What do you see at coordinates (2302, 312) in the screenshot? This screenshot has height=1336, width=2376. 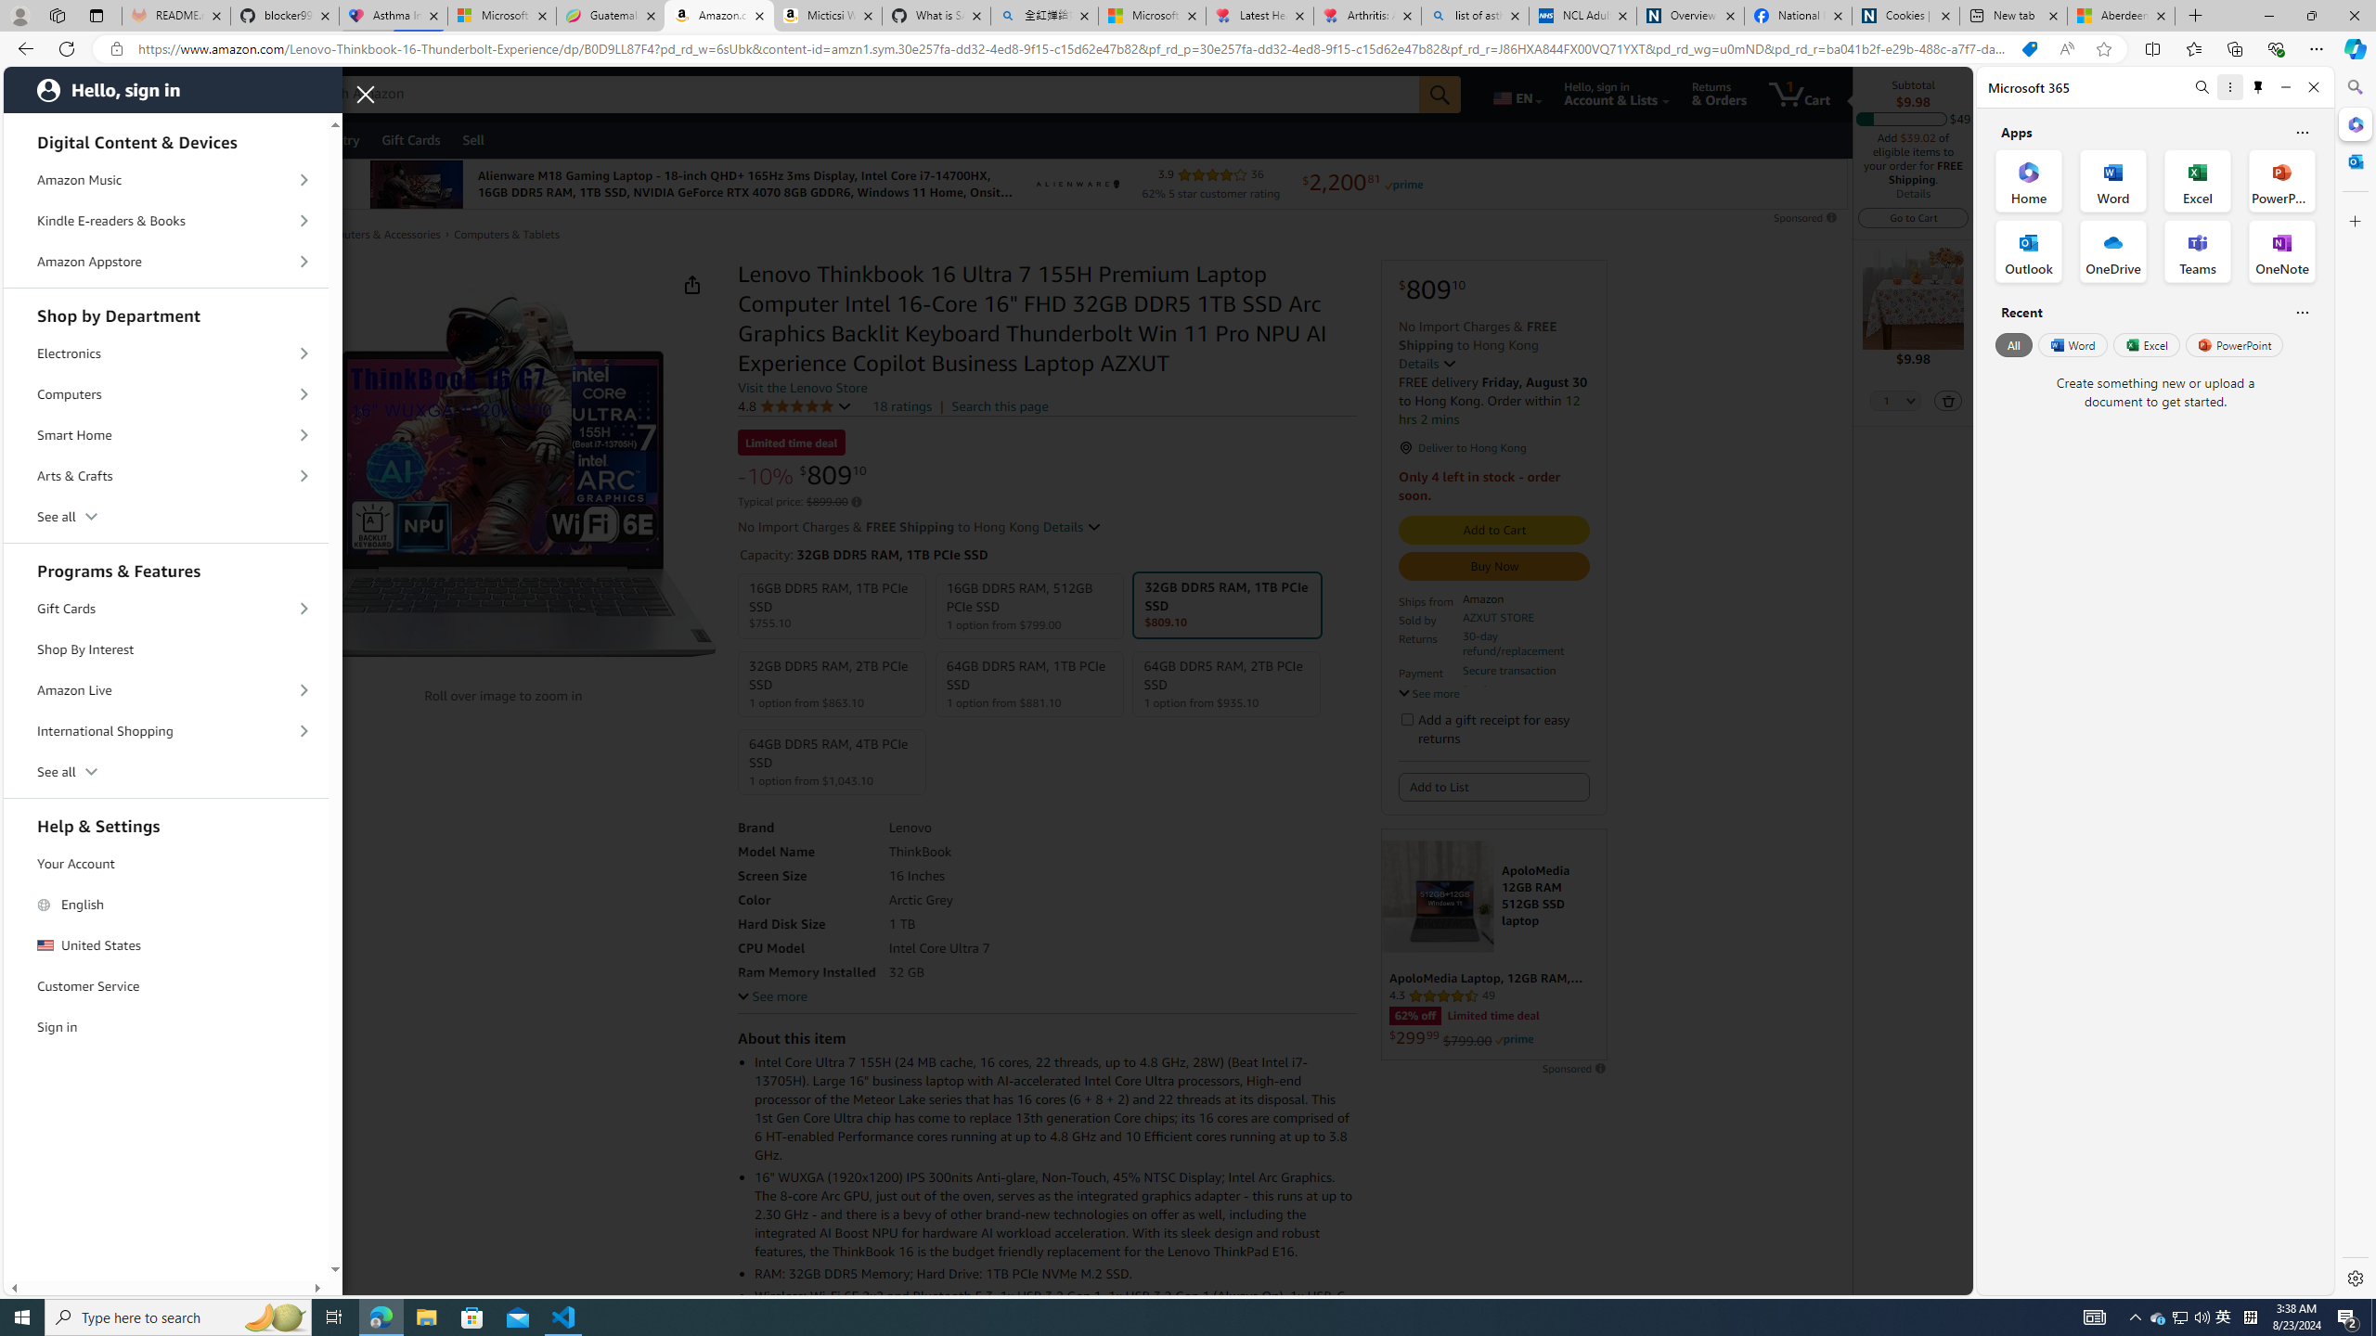 I see `Is this helpful?` at bounding box center [2302, 312].